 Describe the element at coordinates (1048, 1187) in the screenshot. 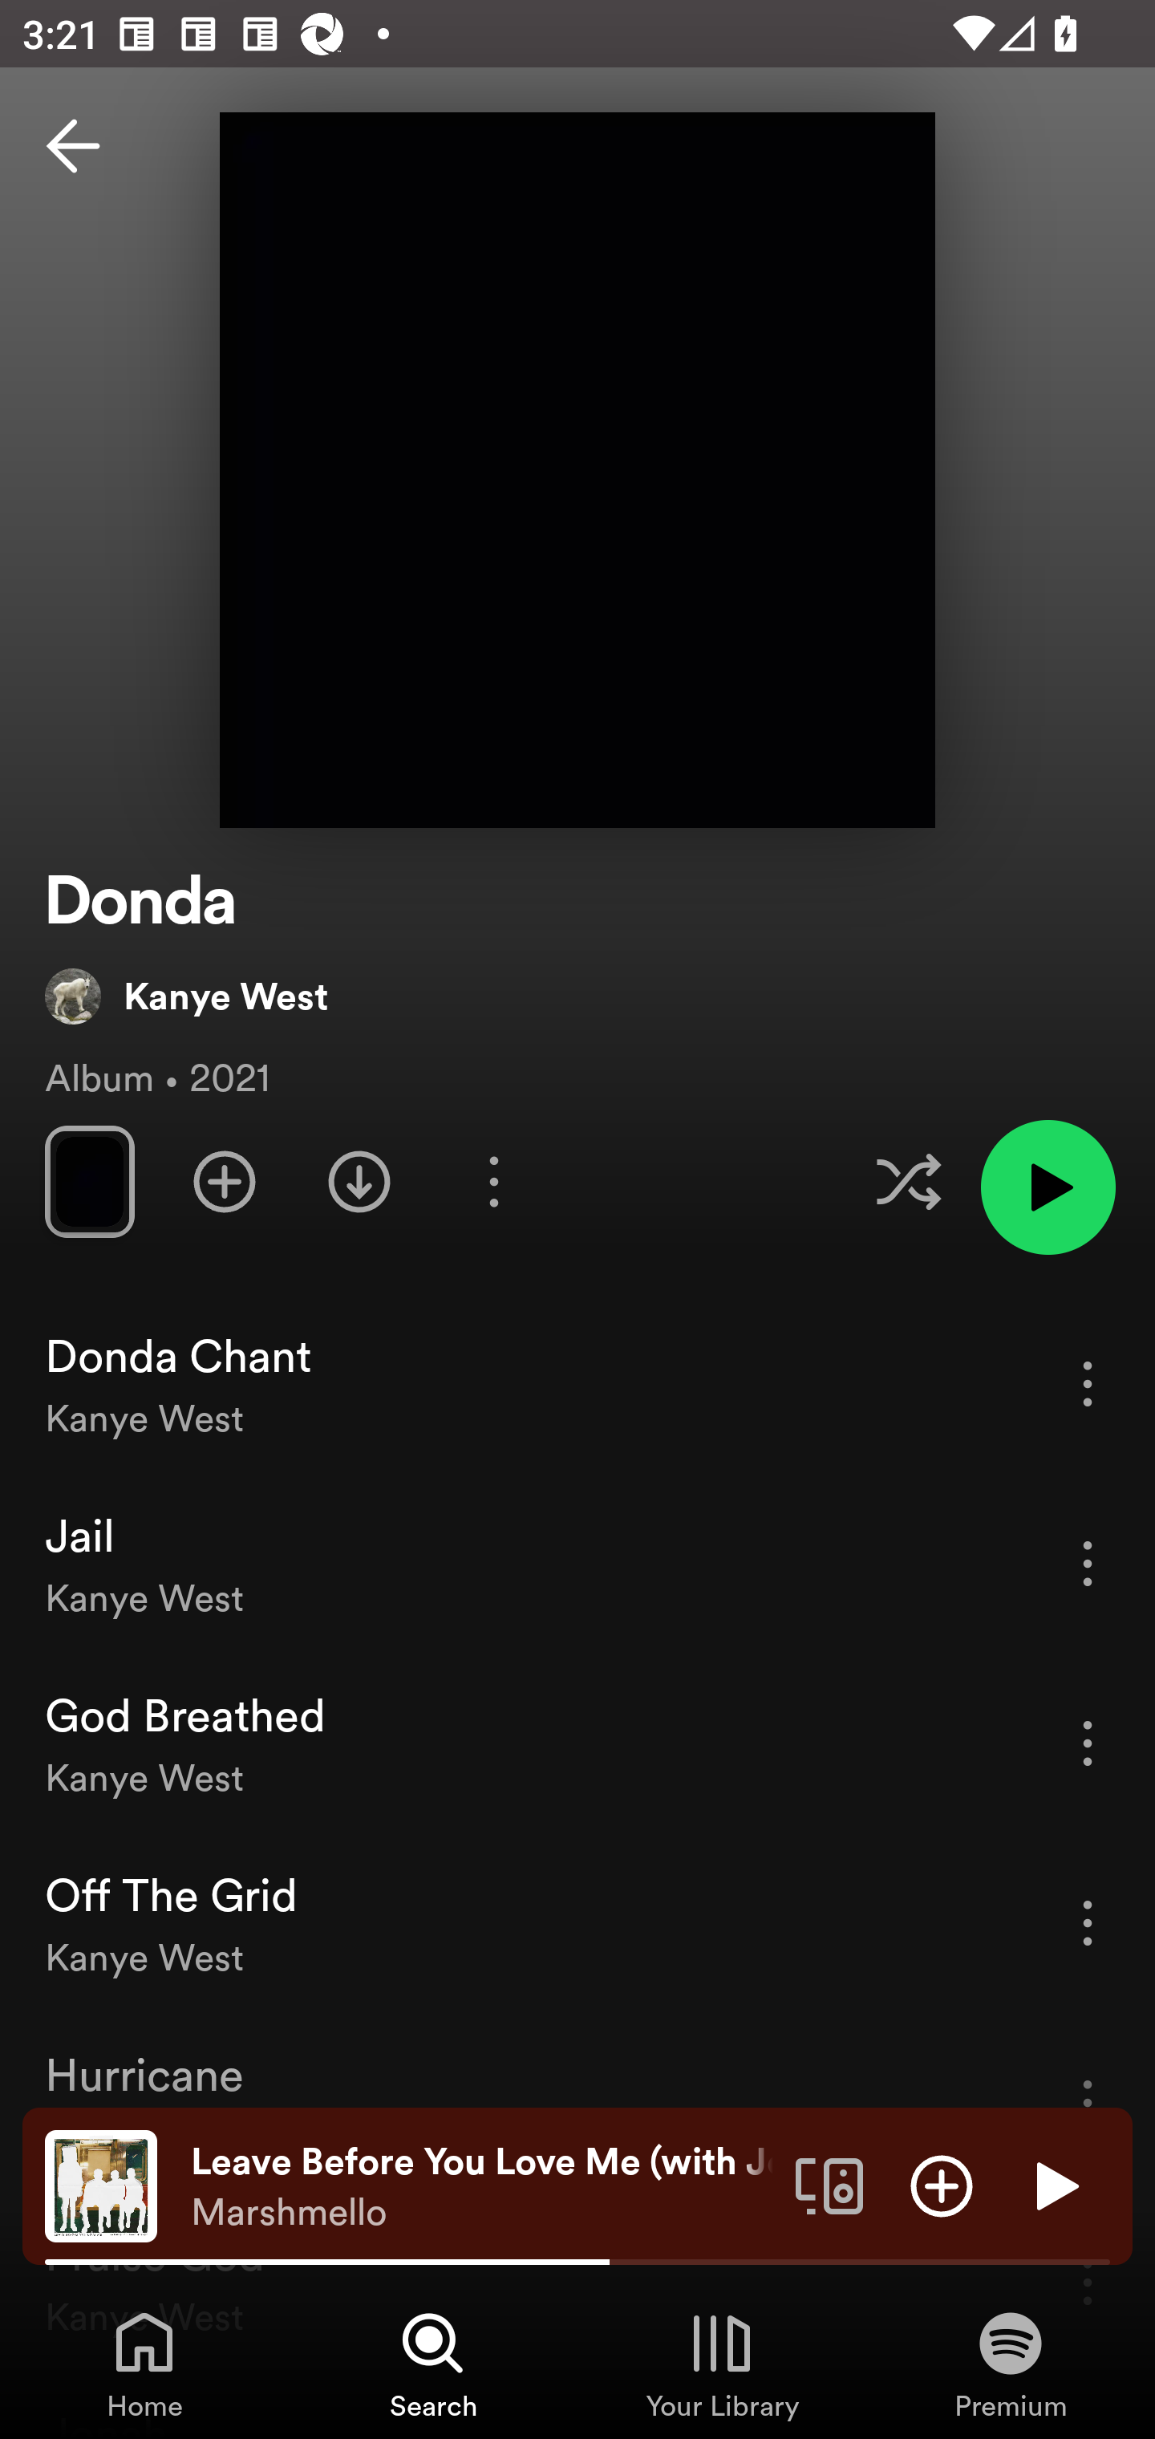

I see `Play playlist` at that location.